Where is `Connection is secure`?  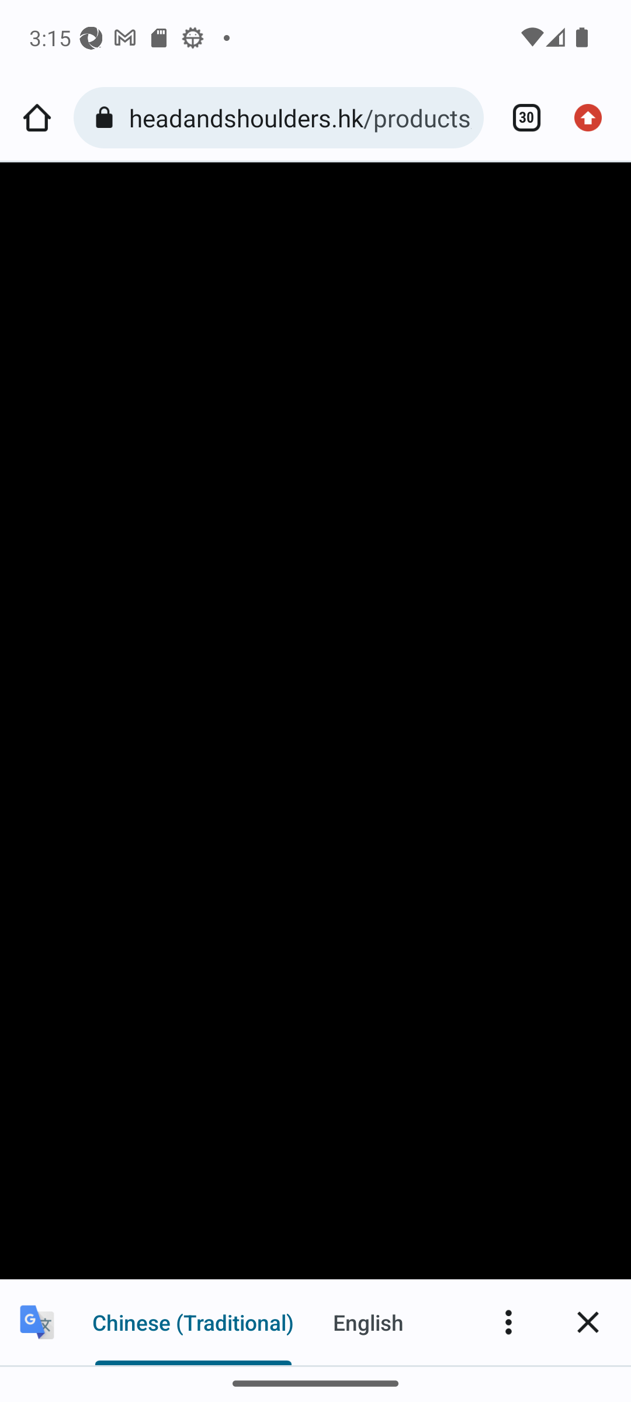 Connection is secure is located at coordinates (108, 118).